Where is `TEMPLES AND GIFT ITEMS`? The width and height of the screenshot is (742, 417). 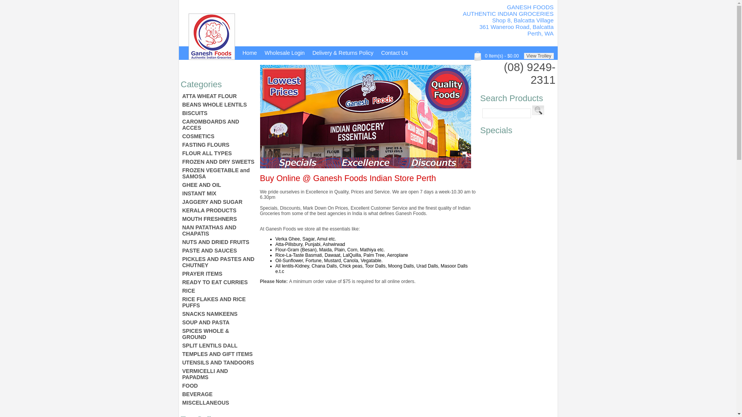
TEMPLES AND GIFT ITEMS is located at coordinates (219, 354).